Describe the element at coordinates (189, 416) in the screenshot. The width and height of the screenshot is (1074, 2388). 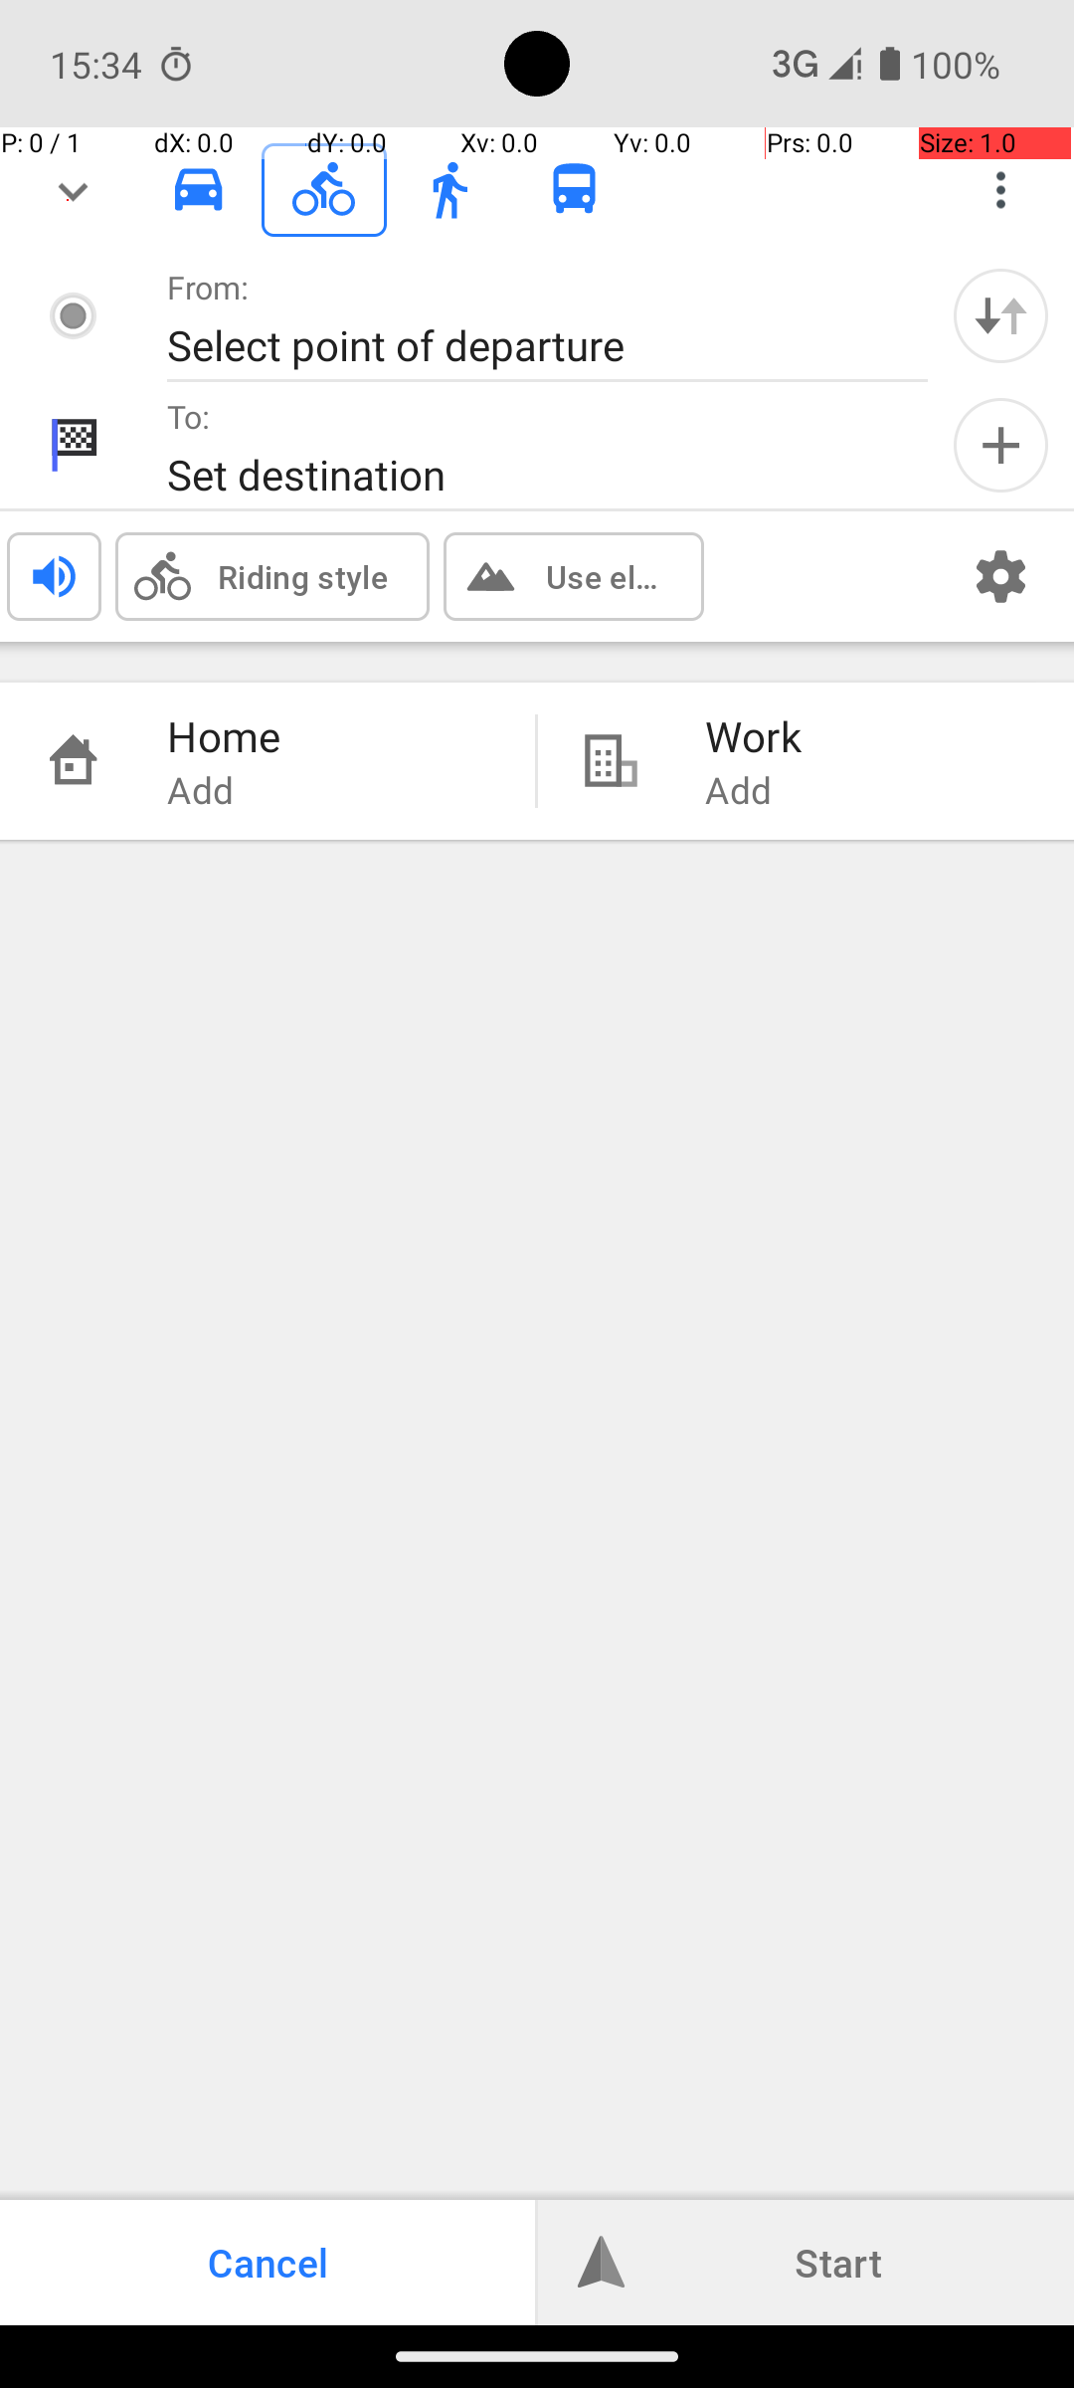
I see `To:` at that location.